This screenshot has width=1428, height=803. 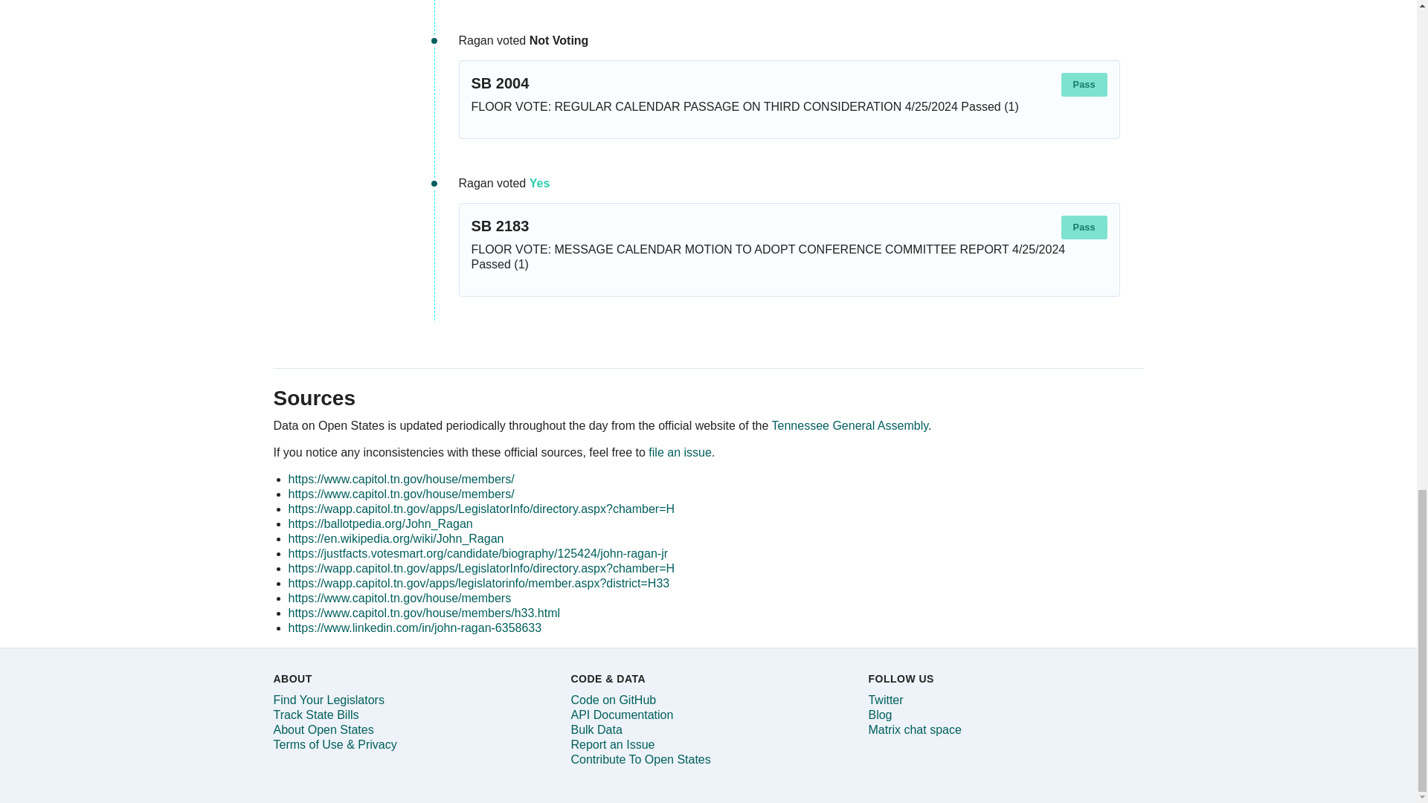 I want to click on Track State Bills, so click(x=317, y=714).